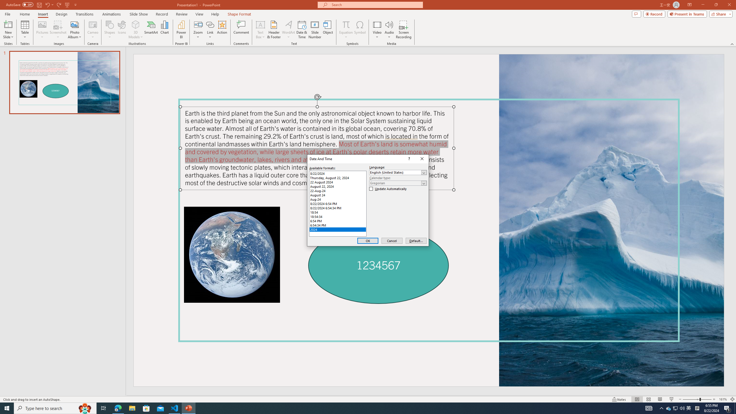 The width and height of the screenshot is (736, 414). I want to click on Screen Recording..., so click(404, 30).